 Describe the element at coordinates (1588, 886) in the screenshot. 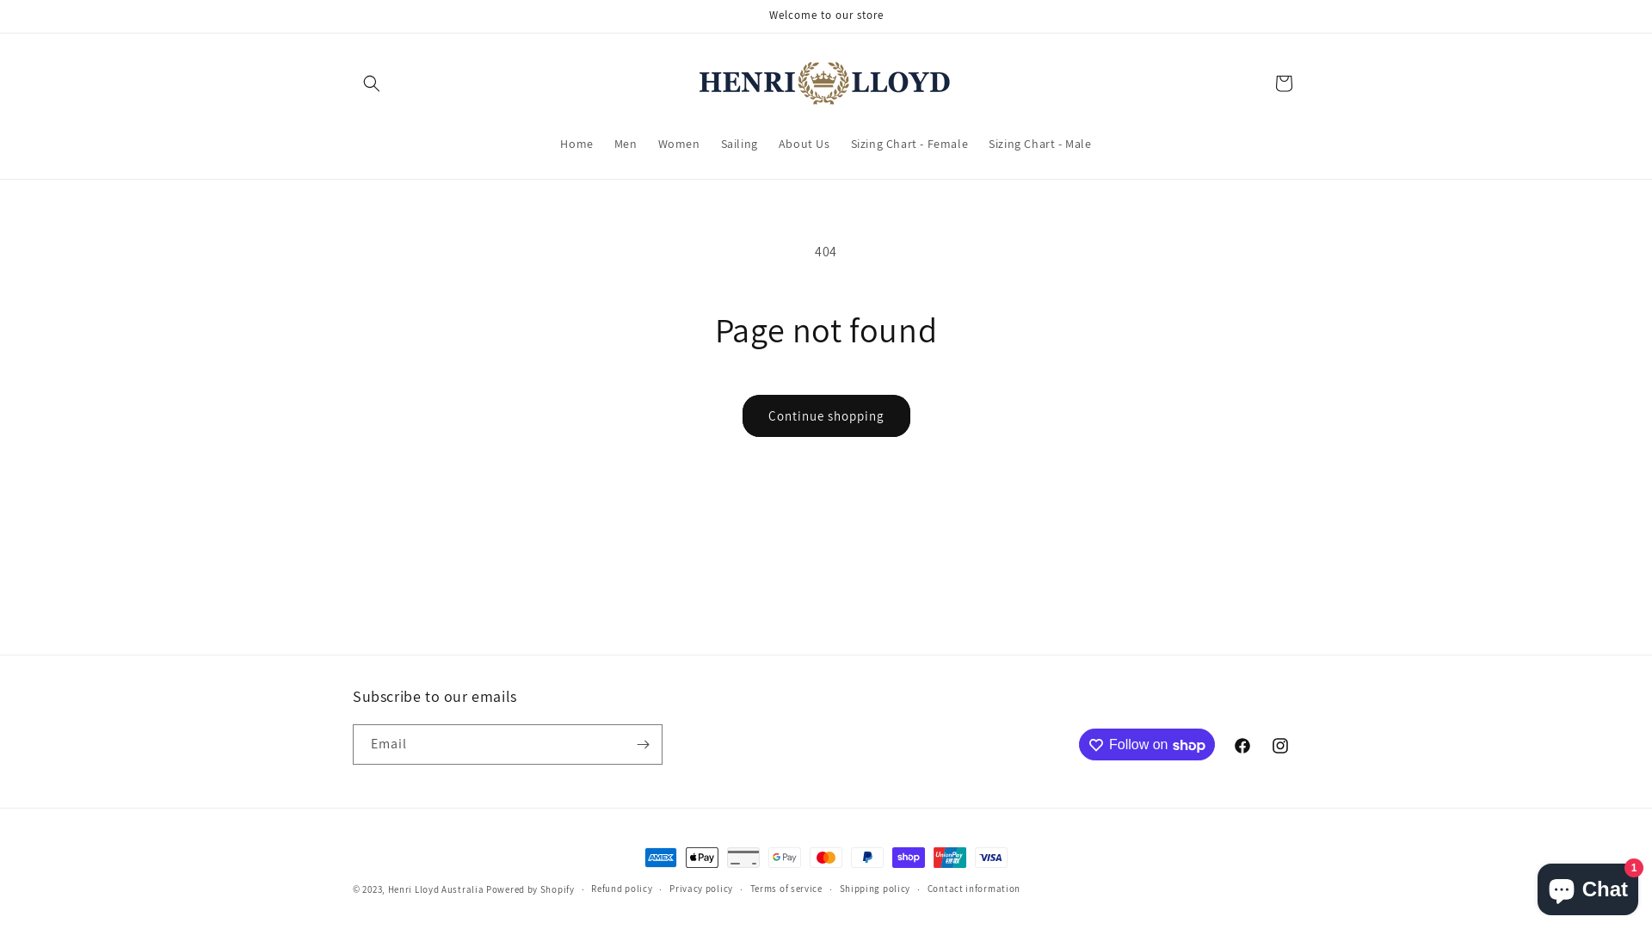

I see `Shopify online store chat` at that location.